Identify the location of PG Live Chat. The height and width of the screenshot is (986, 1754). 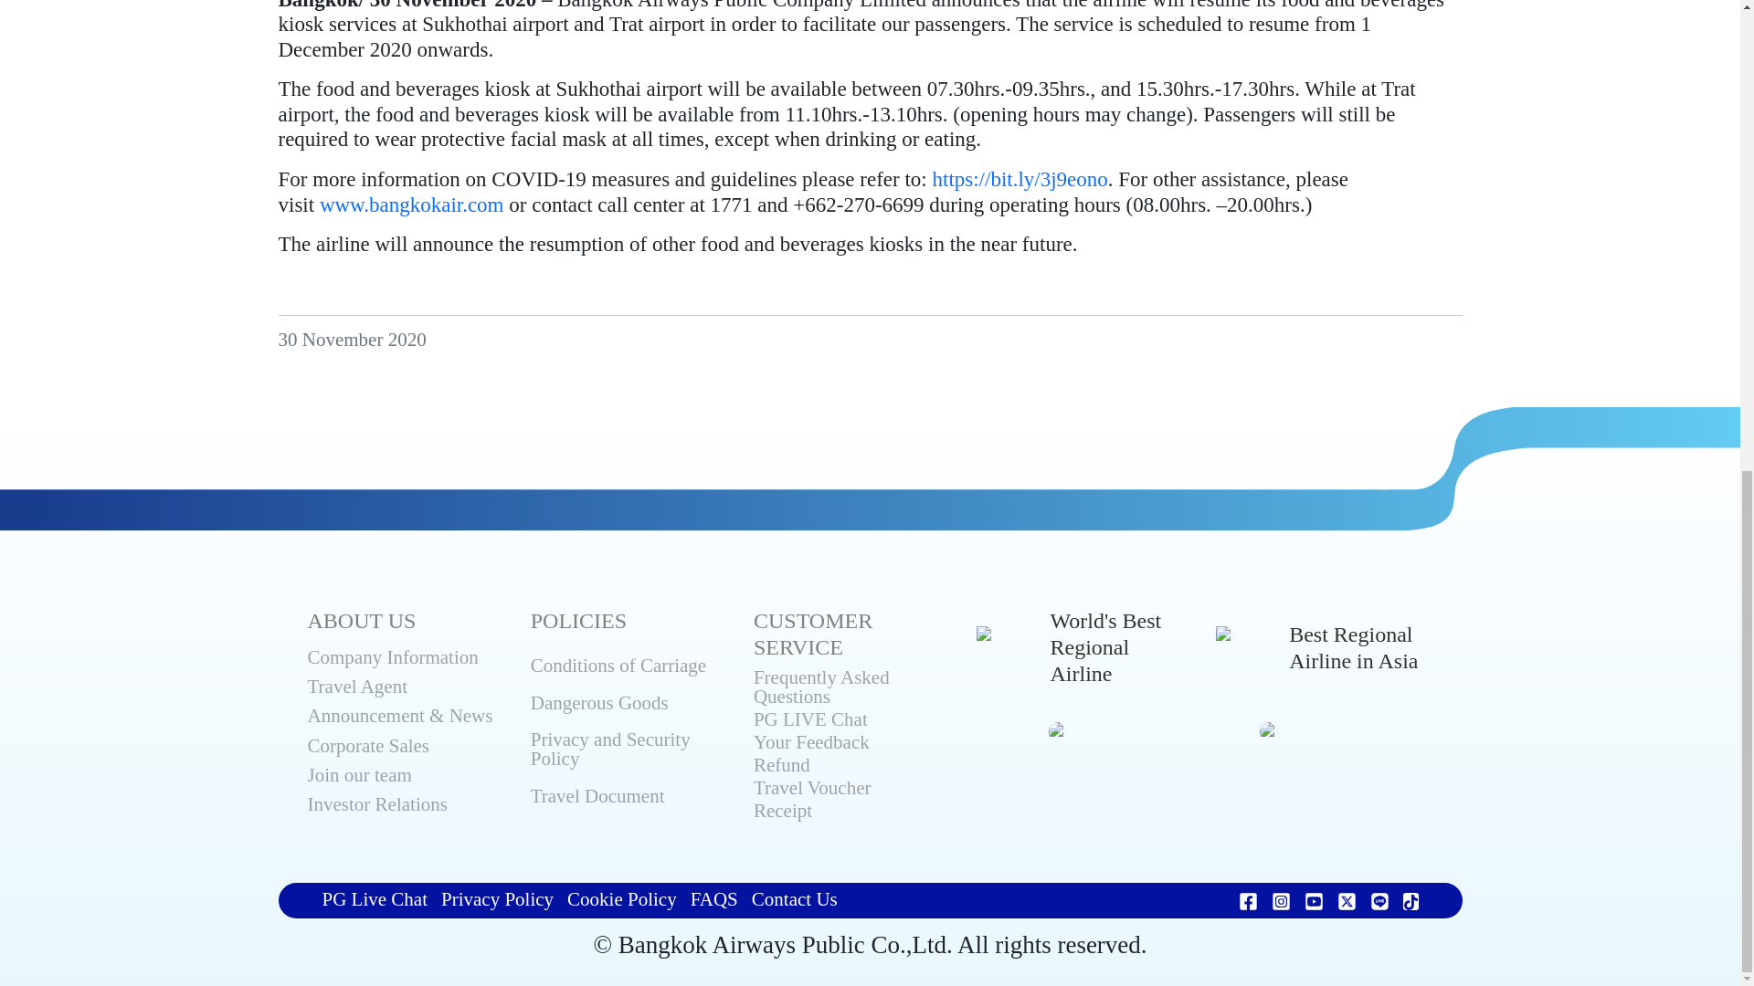
(375, 900).